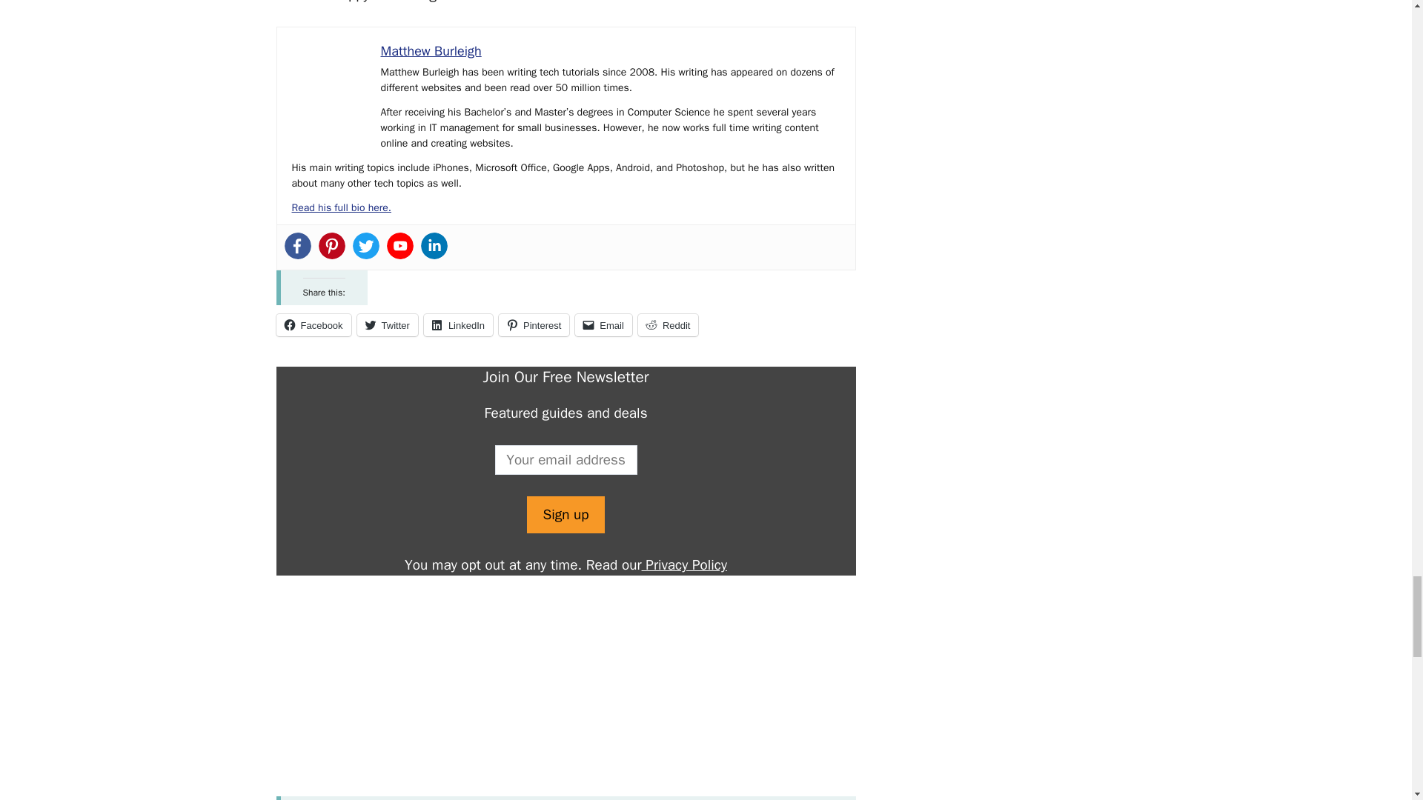 The image size is (1423, 800). Describe the element at coordinates (313, 324) in the screenshot. I see `Facebook` at that location.